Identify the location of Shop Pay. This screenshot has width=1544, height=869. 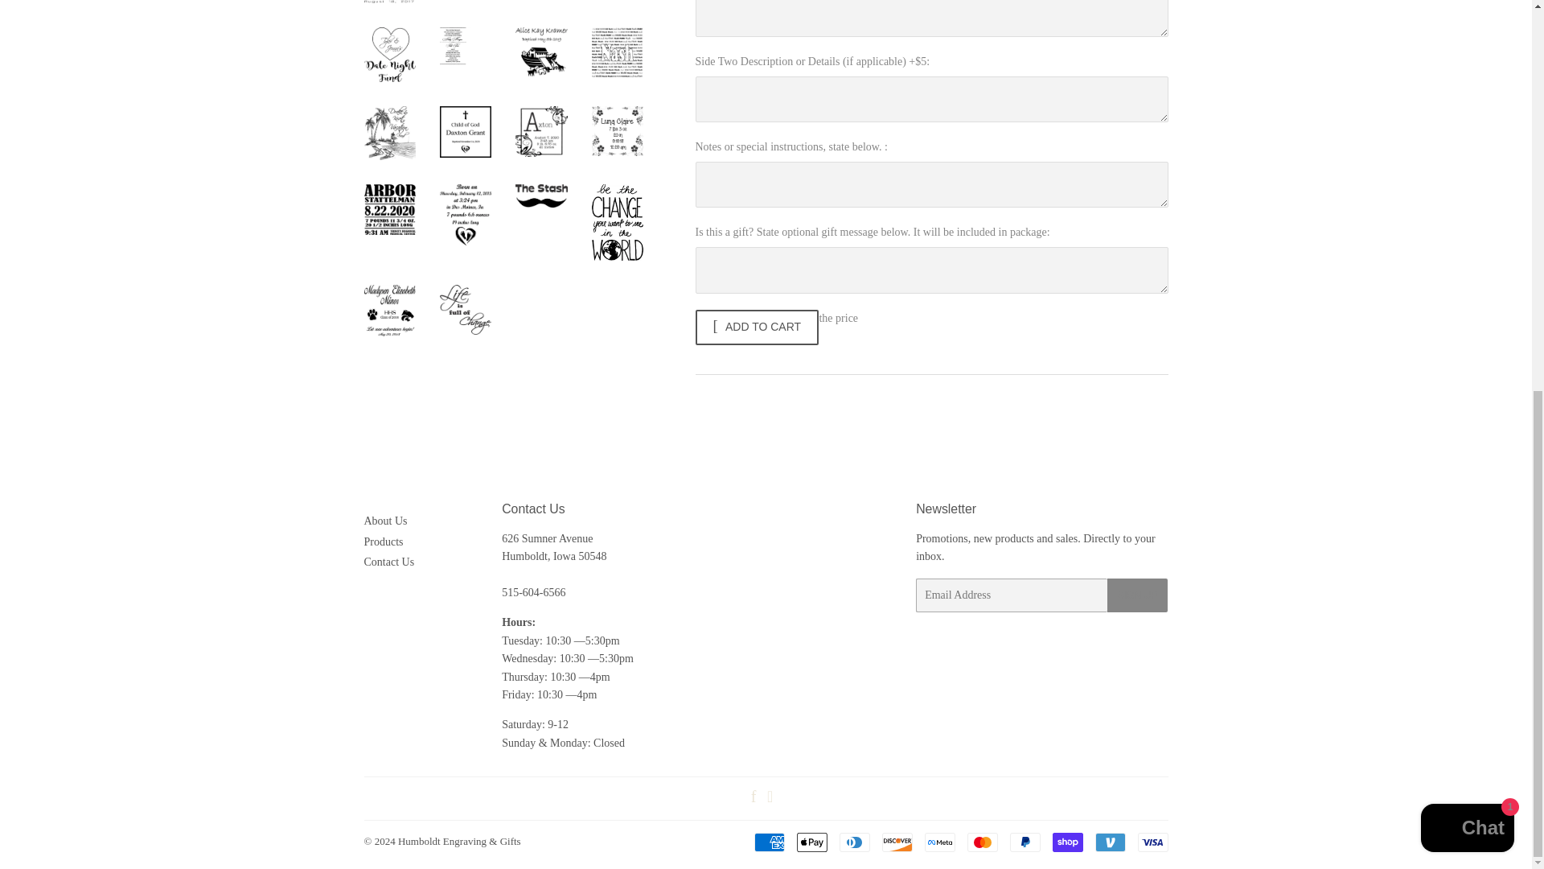
(1066, 842).